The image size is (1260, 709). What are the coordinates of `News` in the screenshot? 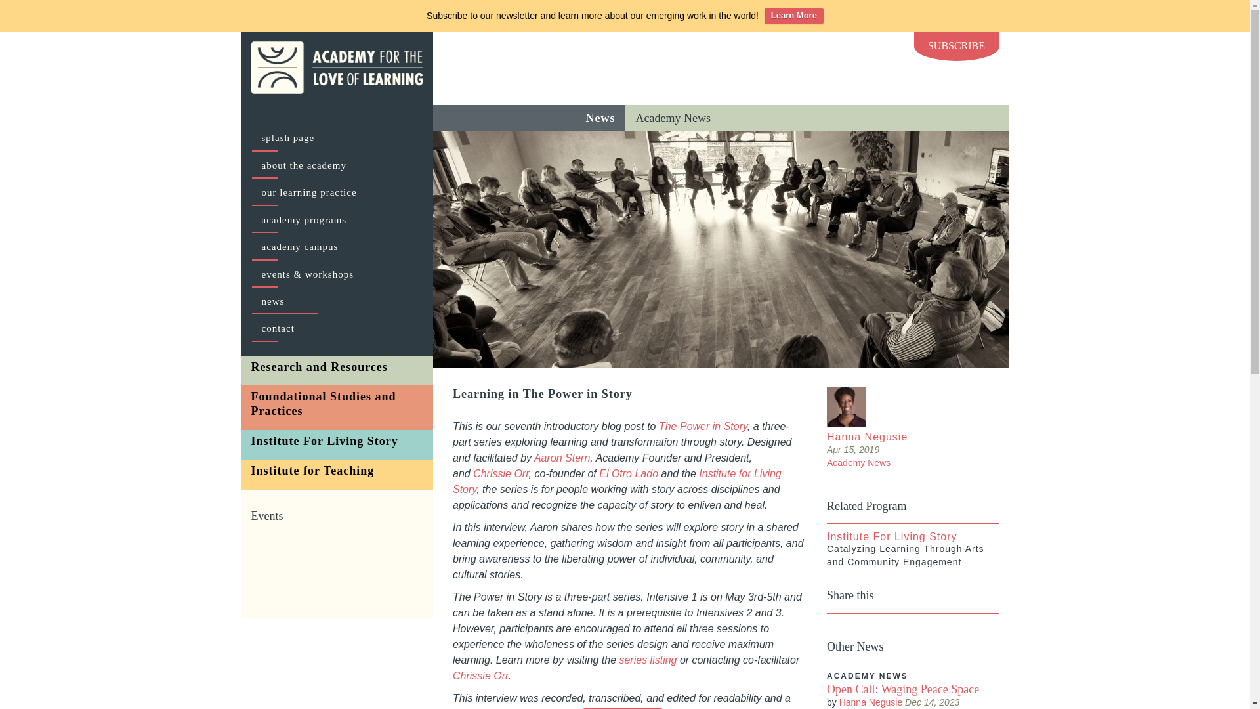 It's located at (600, 118).